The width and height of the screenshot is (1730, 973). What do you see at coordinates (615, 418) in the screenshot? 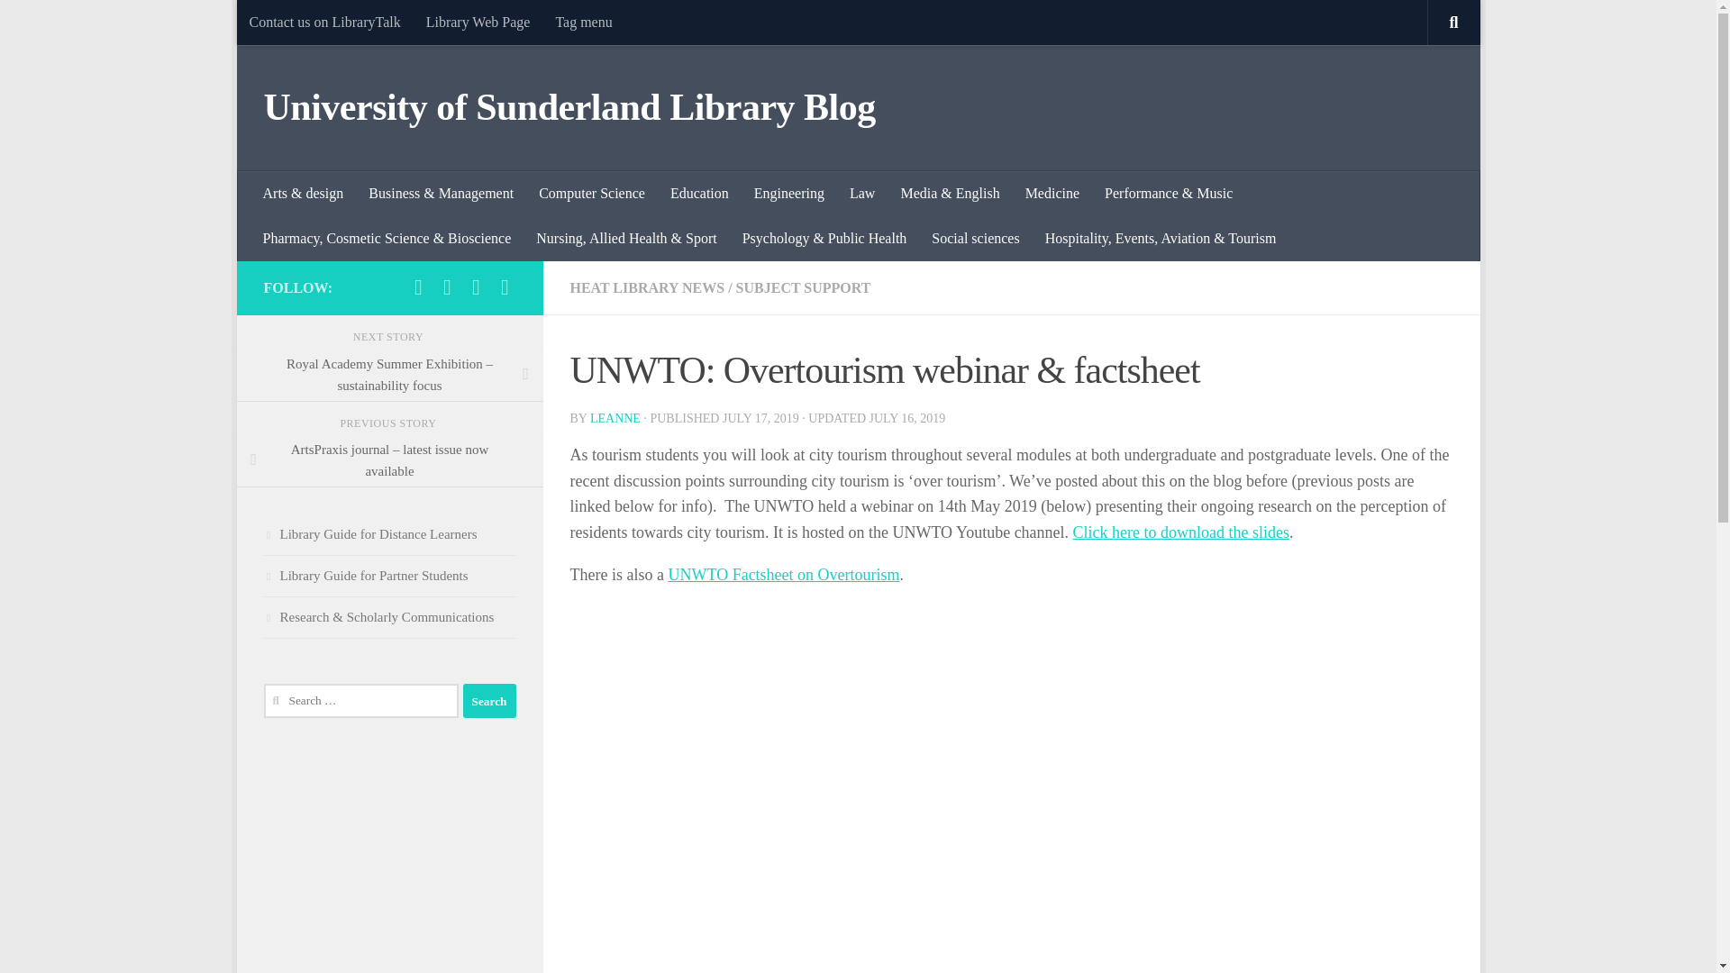
I see `Posts by Leanne` at bounding box center [615, 418].